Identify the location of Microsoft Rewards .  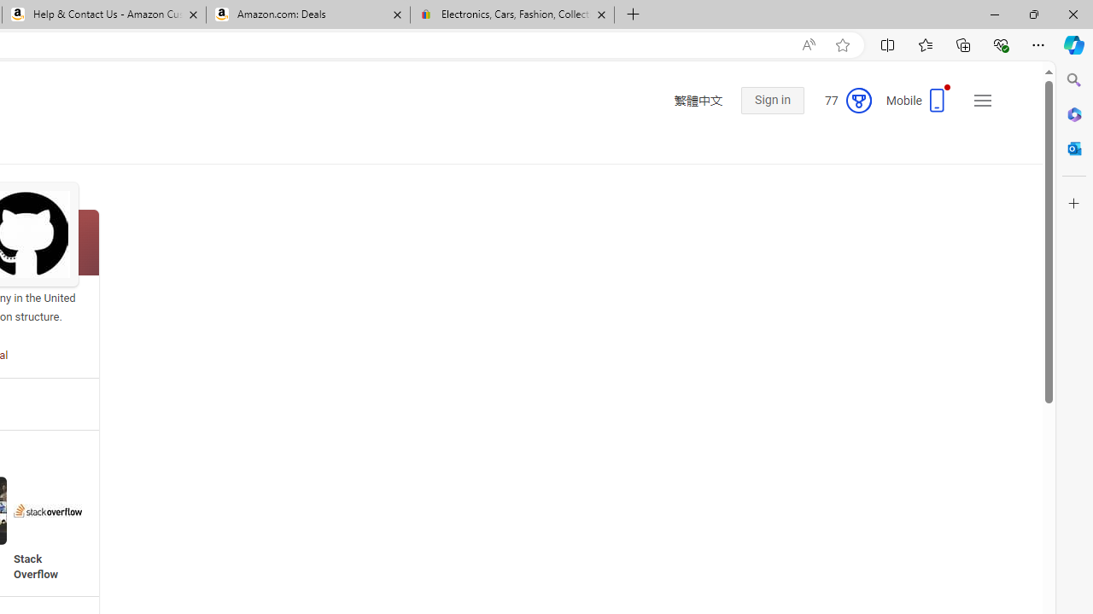
(841, 101).